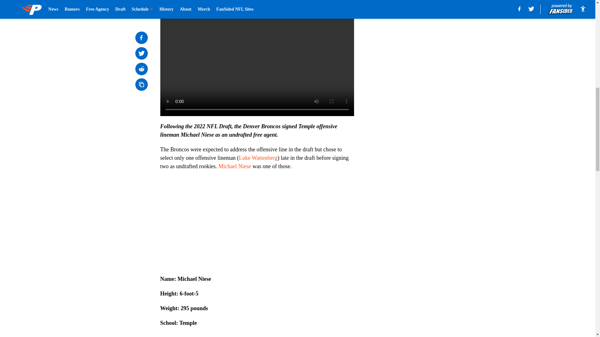 The width and height of the screenshot is (600, 337). What do you see at coordinates (432, 46) in the screenshot?
I see `3rd party ad content` at bounding box center [432, 46].